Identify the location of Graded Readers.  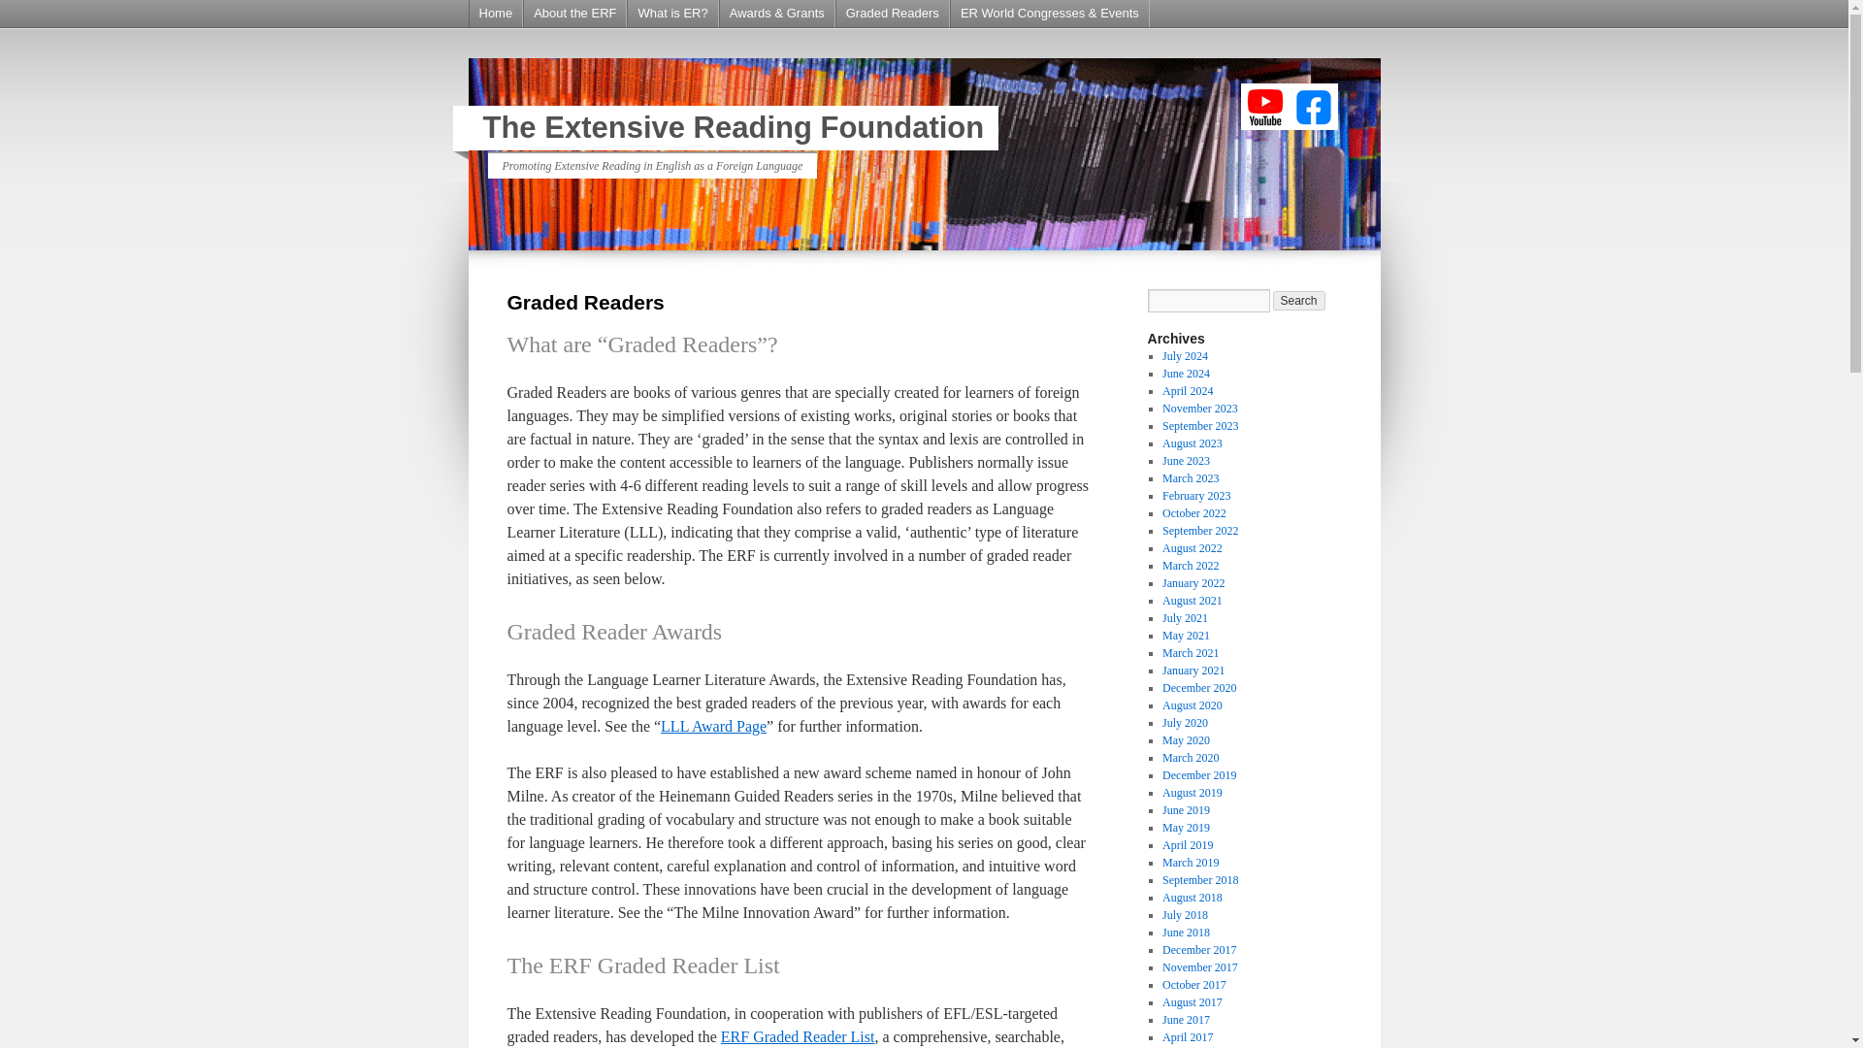
(893, 14).